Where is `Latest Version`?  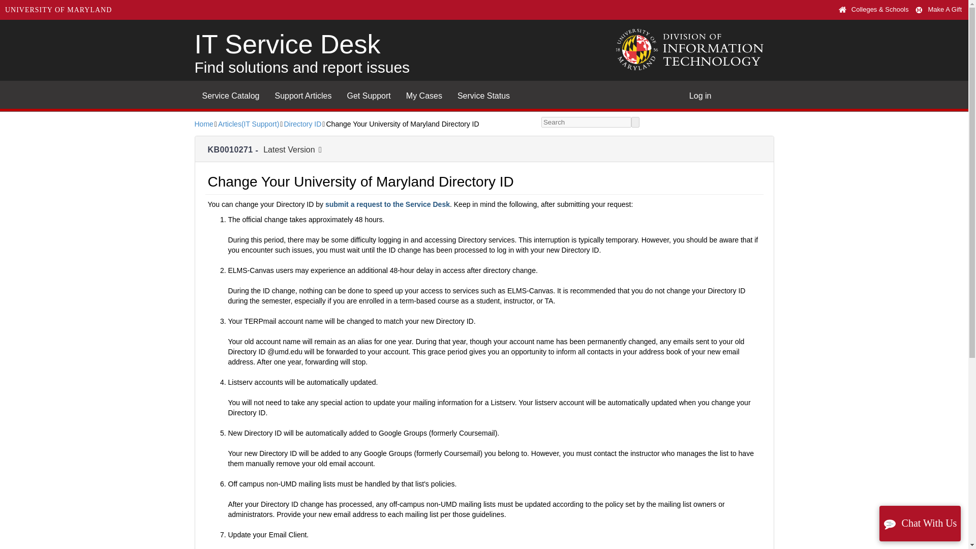 Latest Version is located at coordinates (293, 149).